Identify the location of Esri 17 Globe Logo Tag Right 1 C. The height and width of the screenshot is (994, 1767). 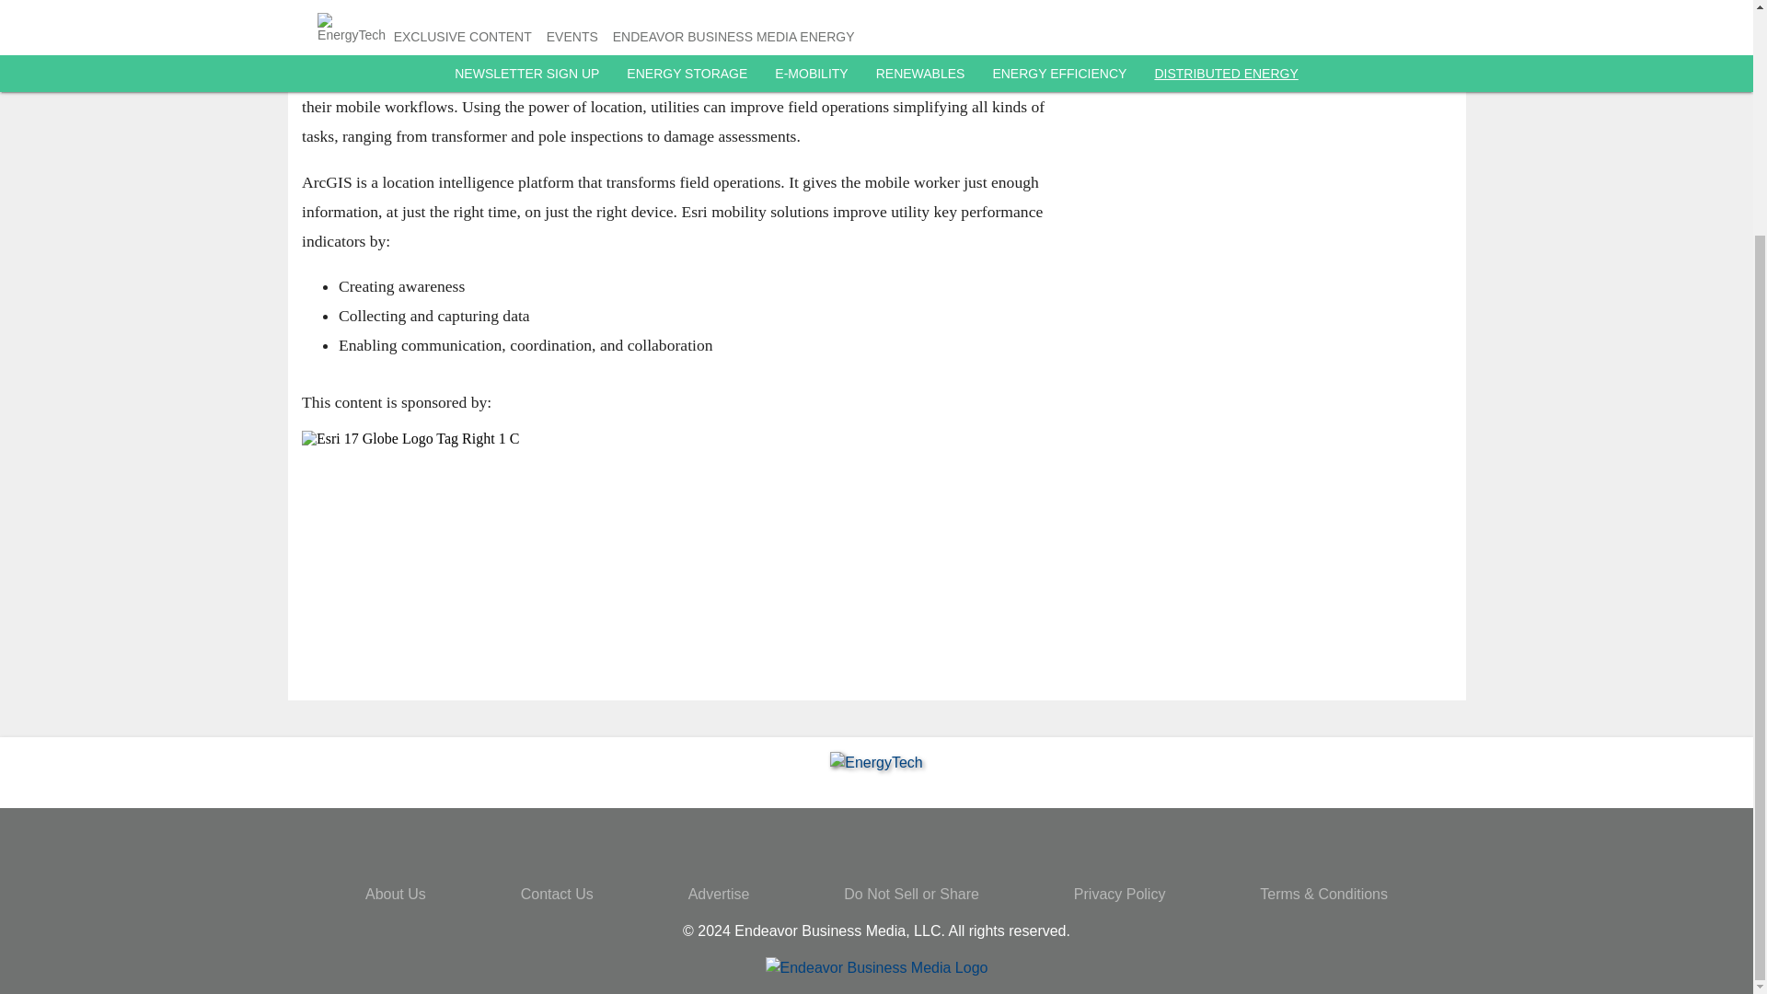
(680, 547).